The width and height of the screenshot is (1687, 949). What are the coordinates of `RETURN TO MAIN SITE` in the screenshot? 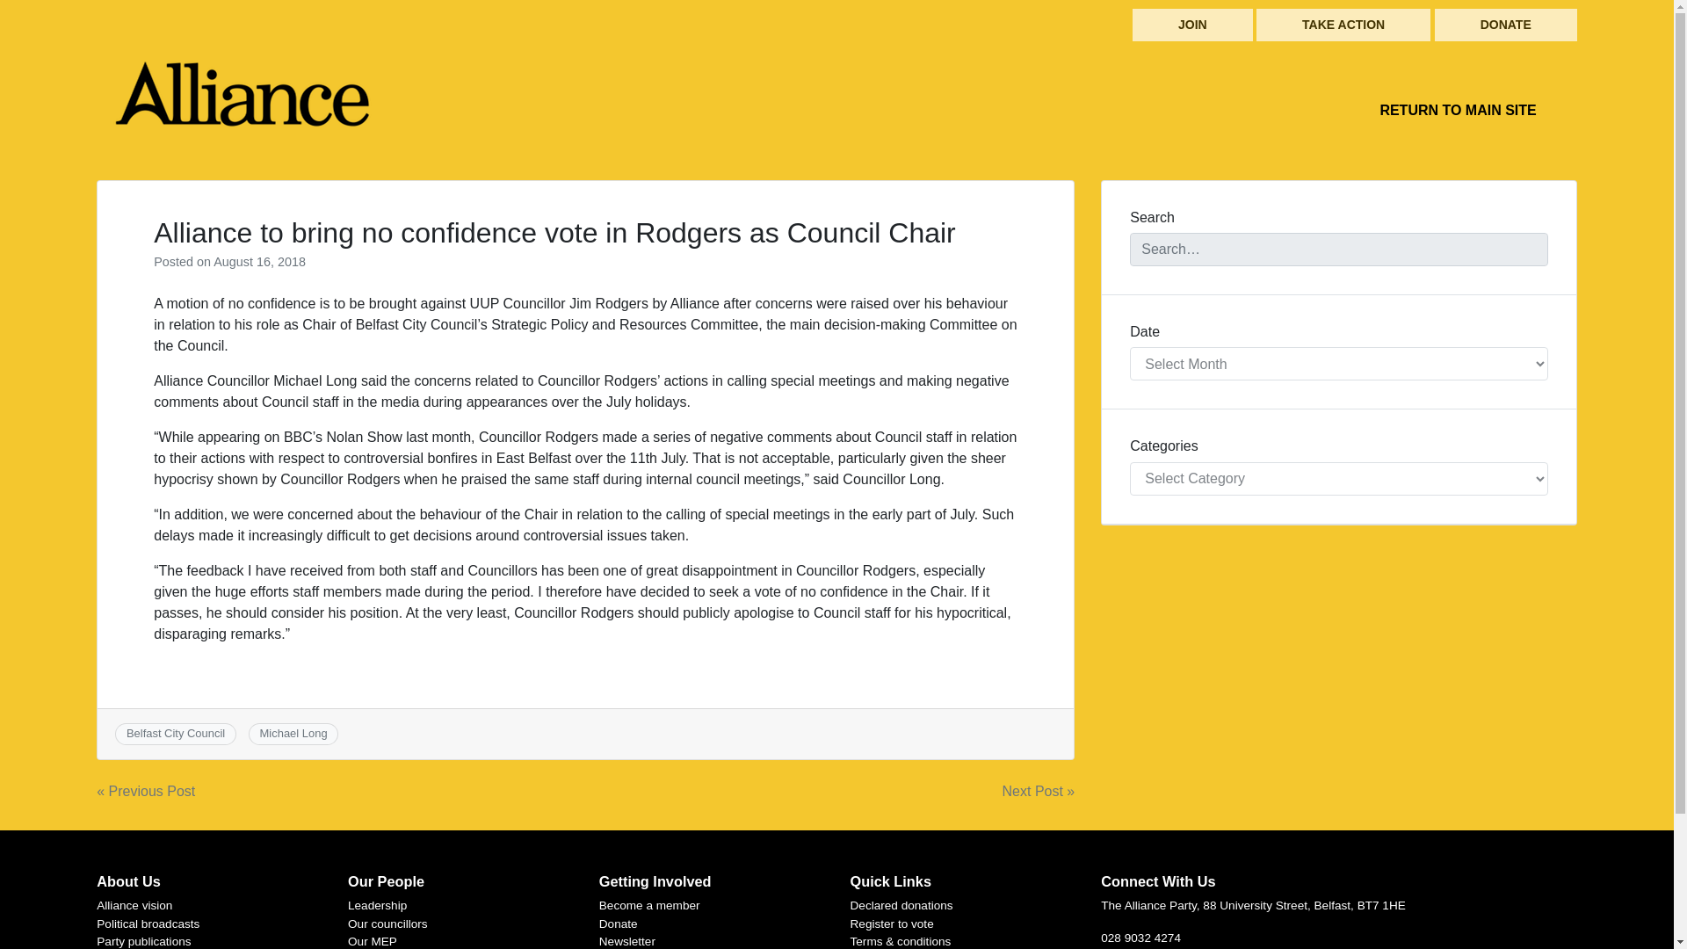 It's located at (1457, 110).